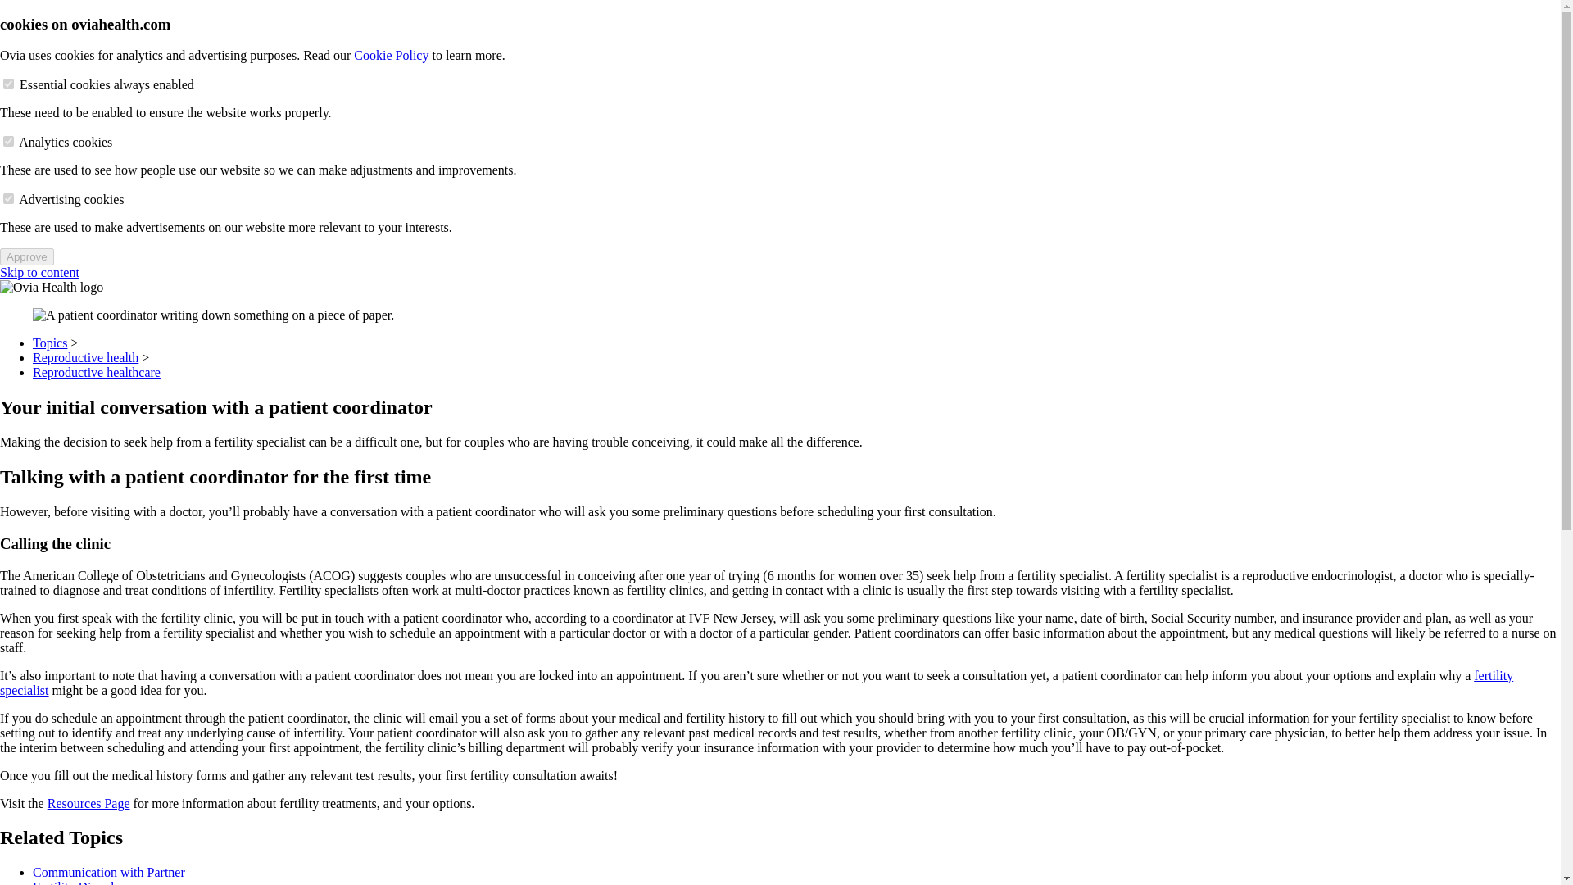  What do you see at coordinates (8, 84) in the screenshot?
I see `on` at bounding box center [8, 84].